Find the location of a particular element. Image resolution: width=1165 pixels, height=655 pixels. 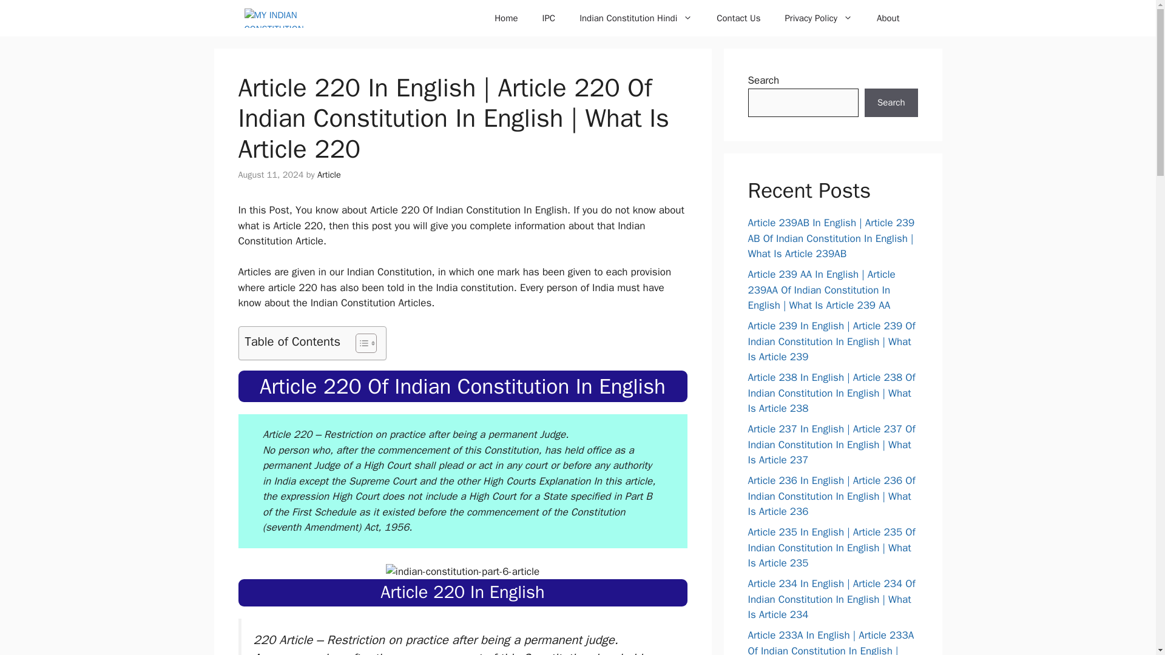

Contact Us is located at coordinates (738, 18).